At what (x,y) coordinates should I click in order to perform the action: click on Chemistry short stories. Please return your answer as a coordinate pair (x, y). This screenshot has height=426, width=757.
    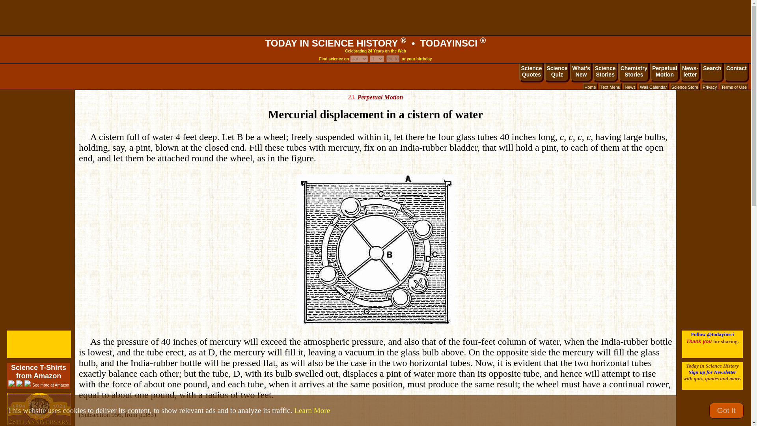
    Looking at the image, I should click on (684, 87).